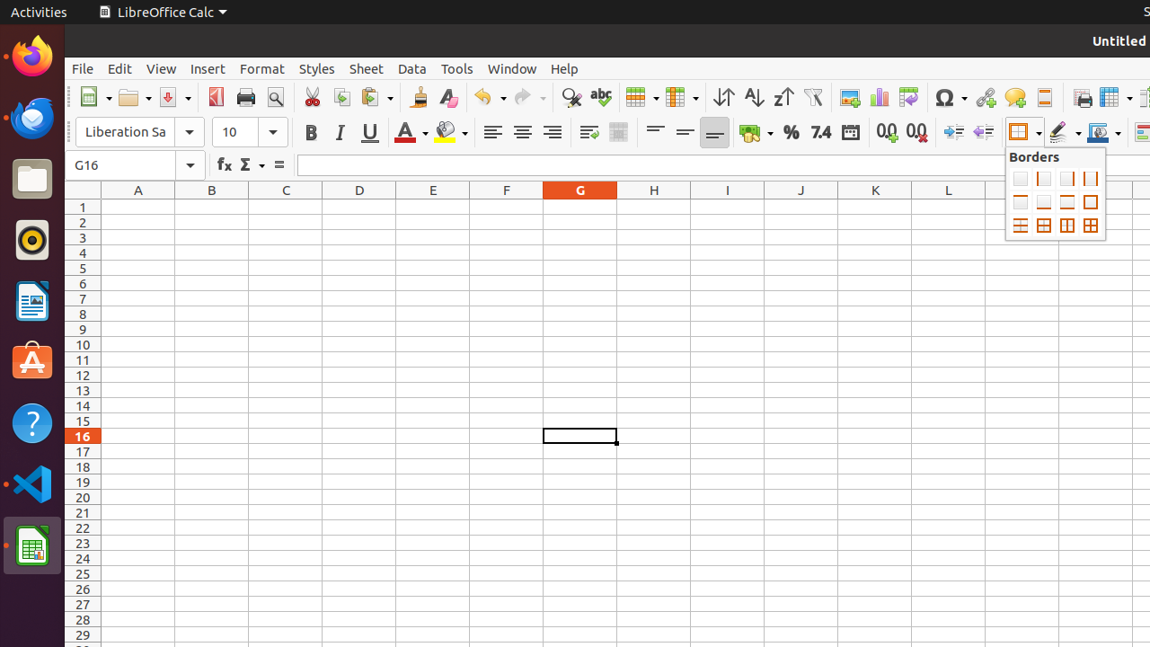 This screenshot has width=1150, height=647. I want to click on Background Color, so click(451, 133).